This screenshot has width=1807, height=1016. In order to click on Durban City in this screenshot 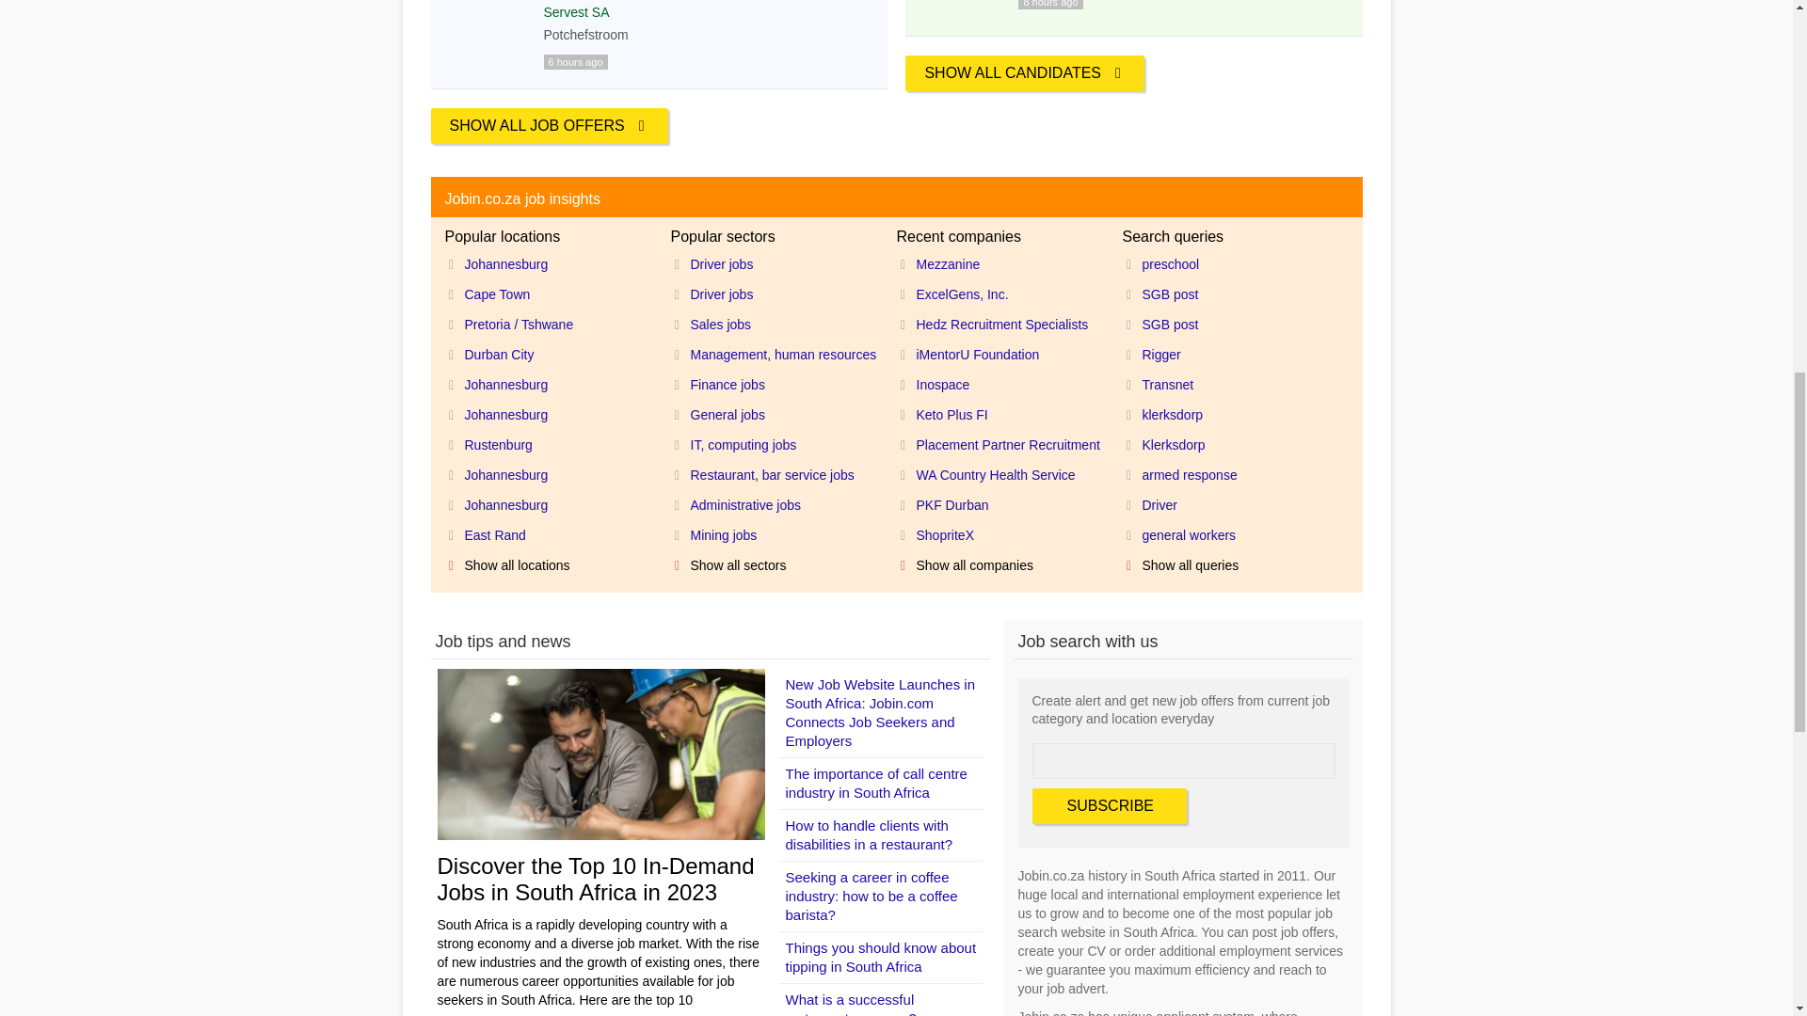, I will do `click(493, 353)`.